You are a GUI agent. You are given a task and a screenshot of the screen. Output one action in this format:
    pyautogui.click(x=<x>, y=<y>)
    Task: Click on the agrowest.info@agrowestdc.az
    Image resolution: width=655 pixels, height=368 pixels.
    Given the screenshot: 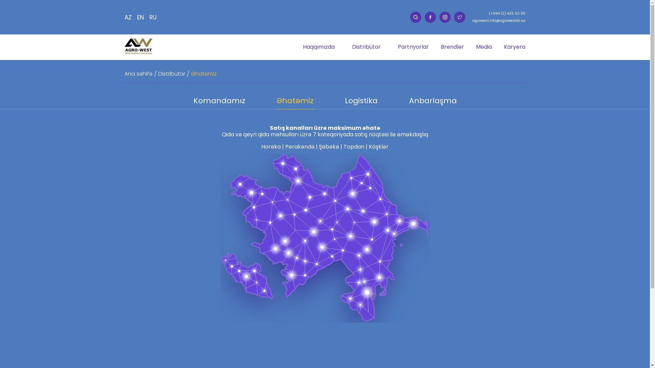 What is the action you would take?
    pyautogui.click(x=499, y=21)
    